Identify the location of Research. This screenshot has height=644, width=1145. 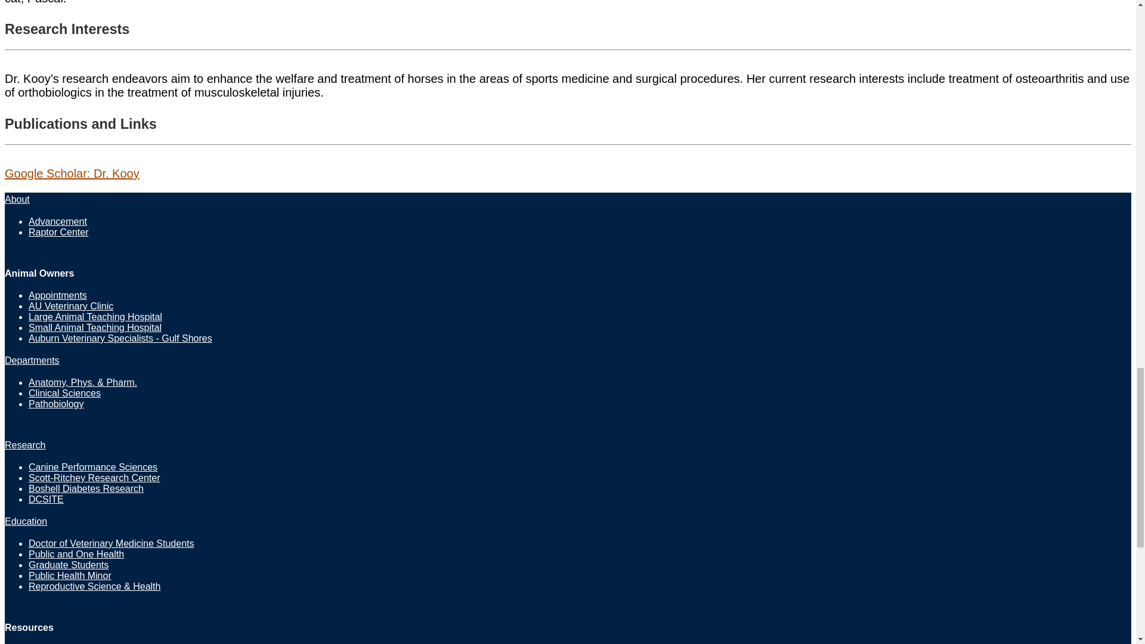
(25, 445).